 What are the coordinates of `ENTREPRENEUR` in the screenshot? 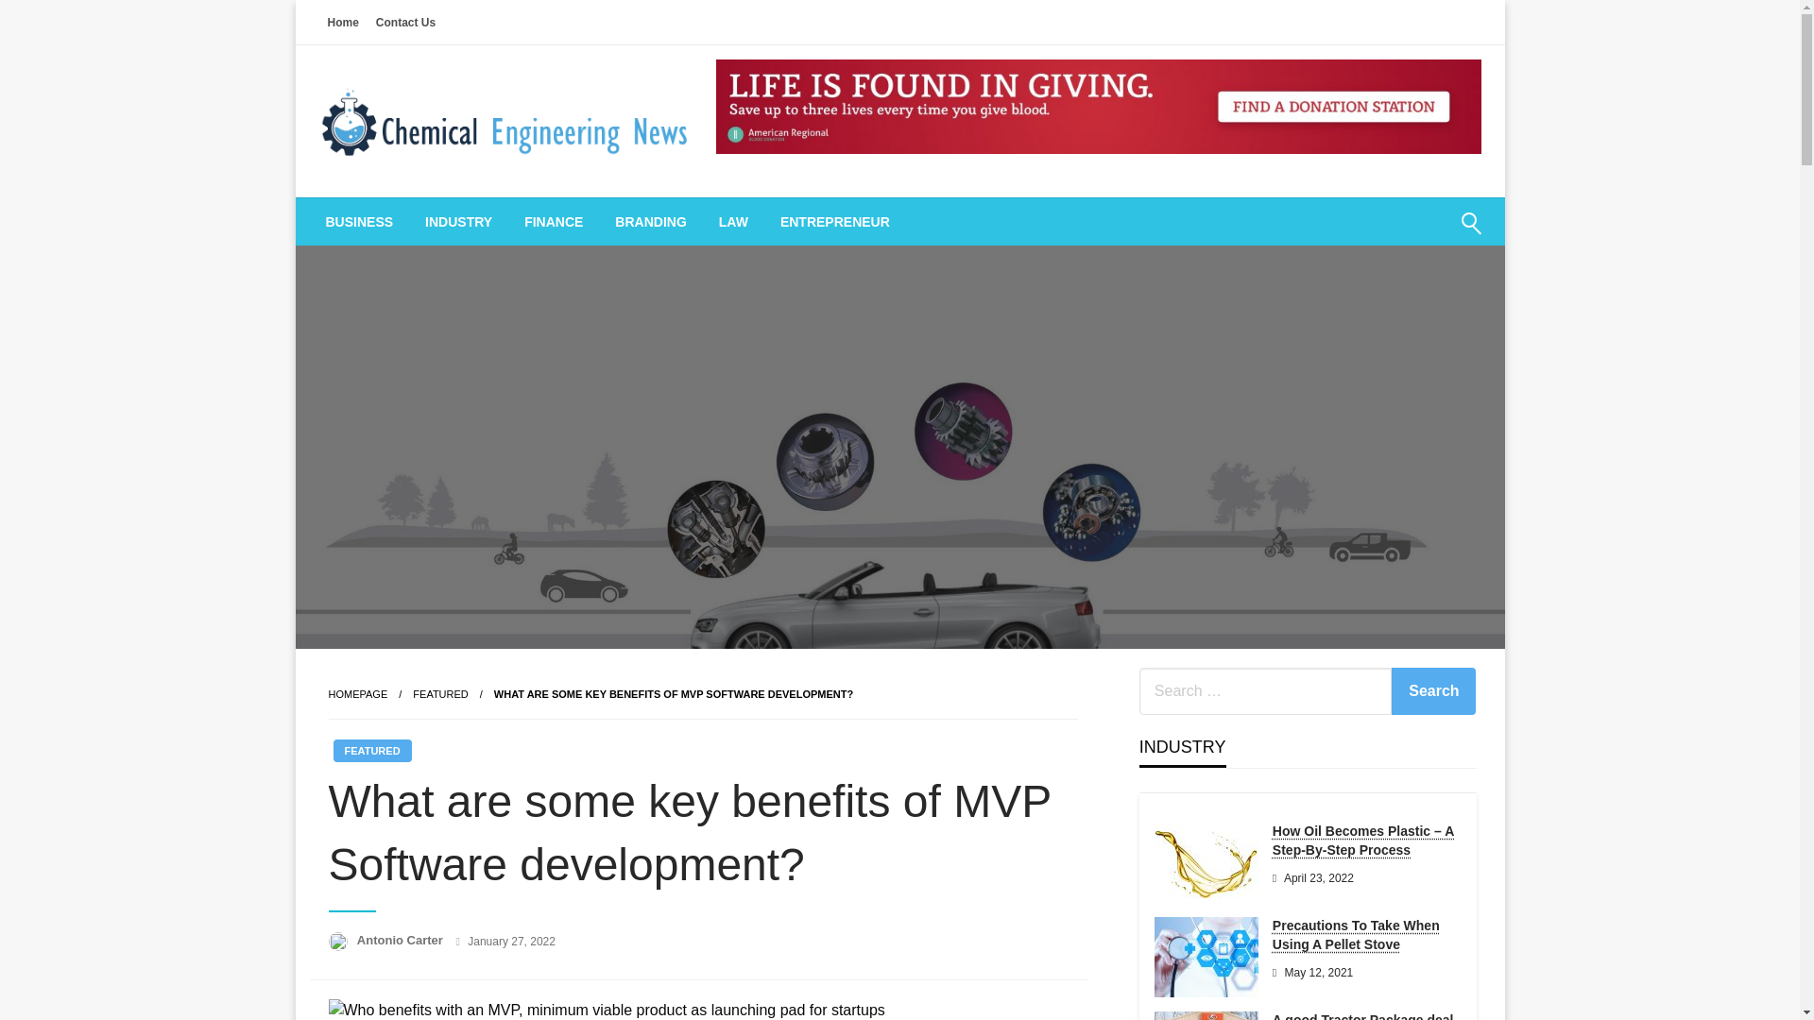 It's located at (834, 221).